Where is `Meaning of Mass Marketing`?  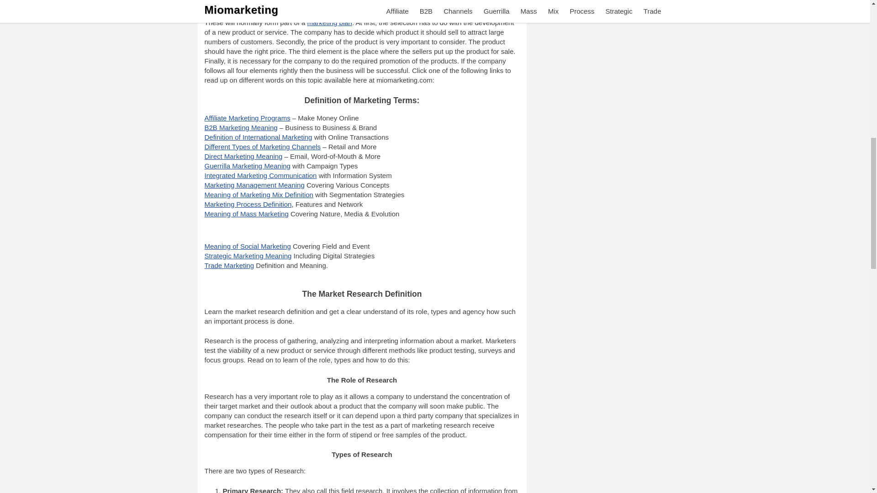
Meaning of Mass Marketing is located at coordinates (246, 214).